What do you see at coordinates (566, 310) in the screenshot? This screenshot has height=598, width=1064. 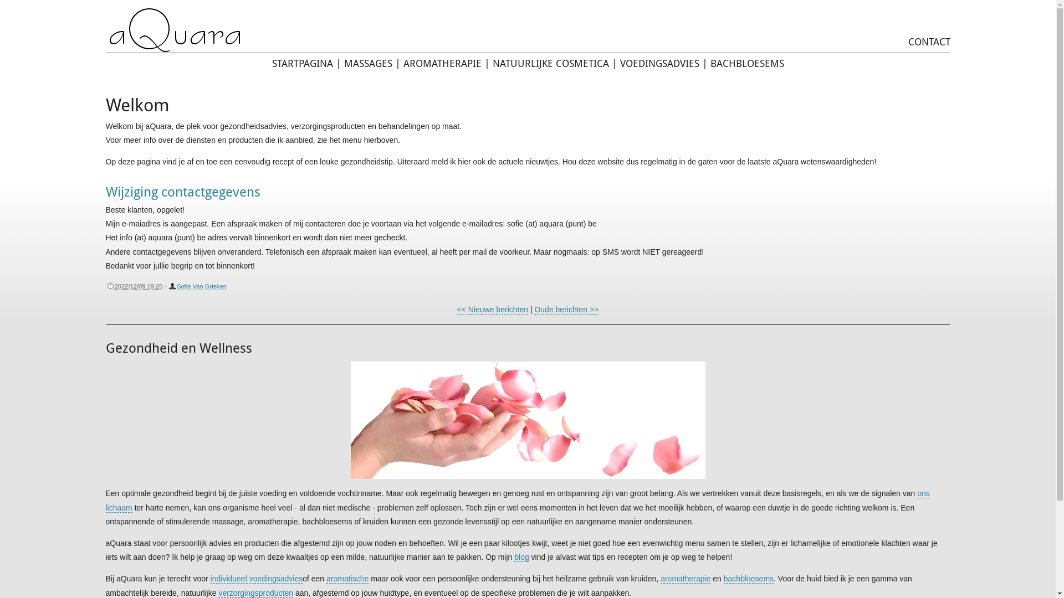 I see `Oude berichten >>` at bounding box center [566, 310].